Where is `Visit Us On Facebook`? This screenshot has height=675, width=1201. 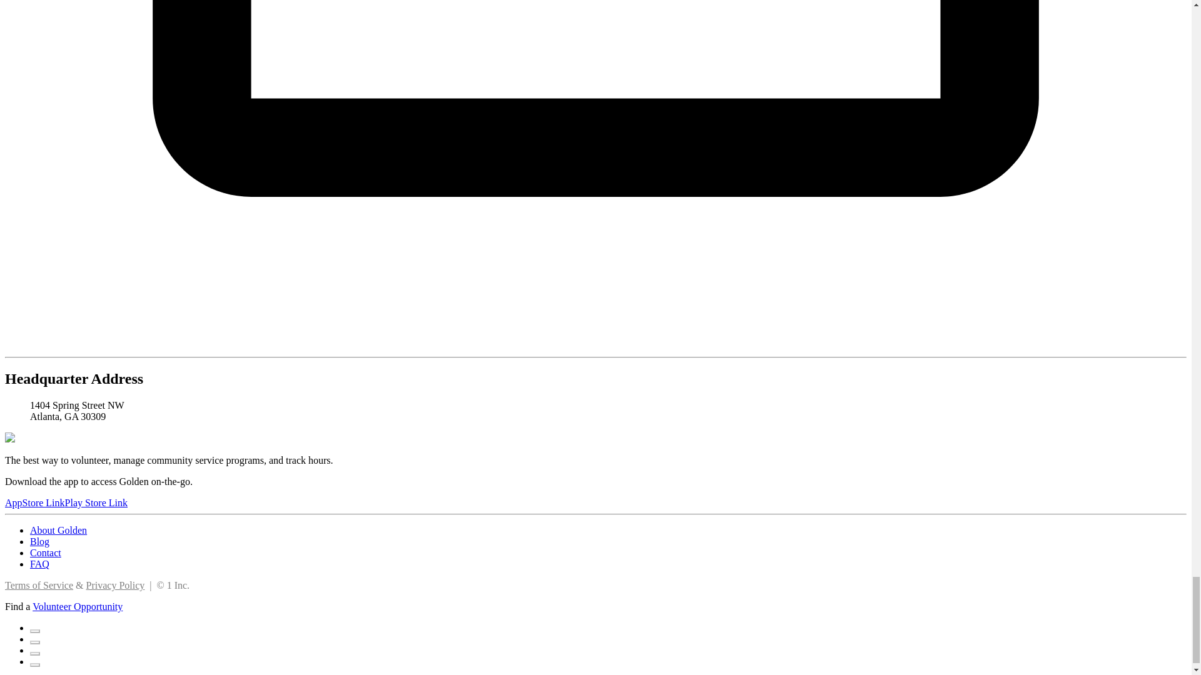 Visit Us On Facebook is located at coordinates (35, 627).